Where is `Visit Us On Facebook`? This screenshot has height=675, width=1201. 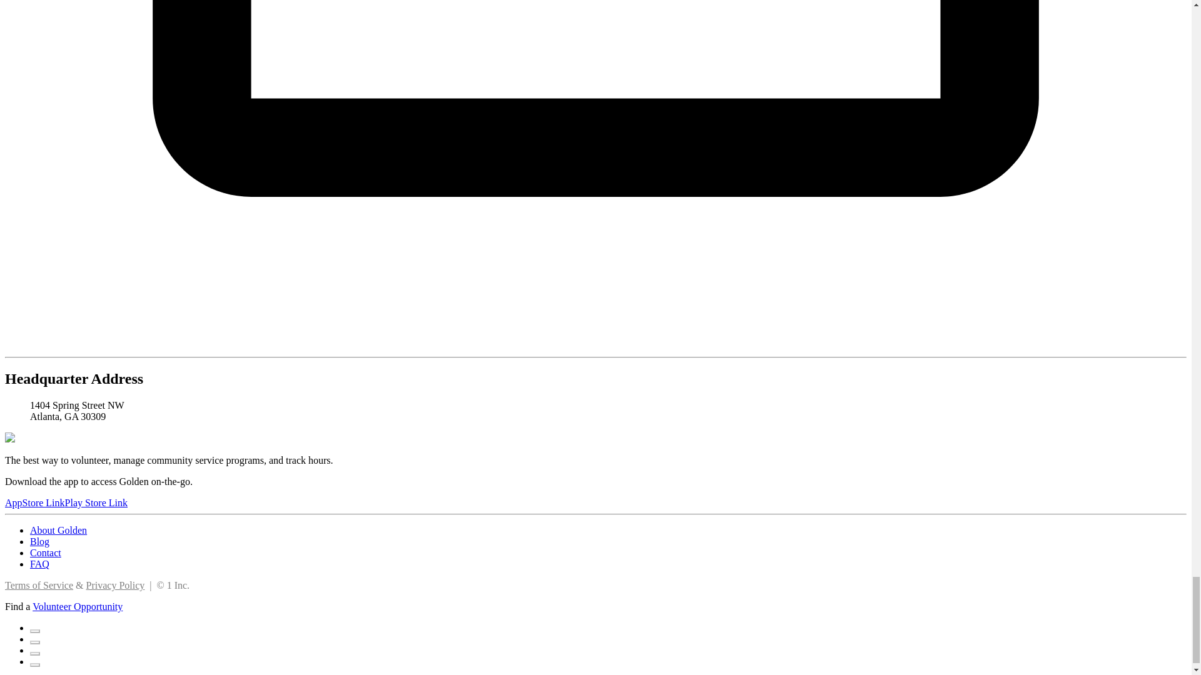 Visit Us On Facebook is located at coordinates (35, 627).